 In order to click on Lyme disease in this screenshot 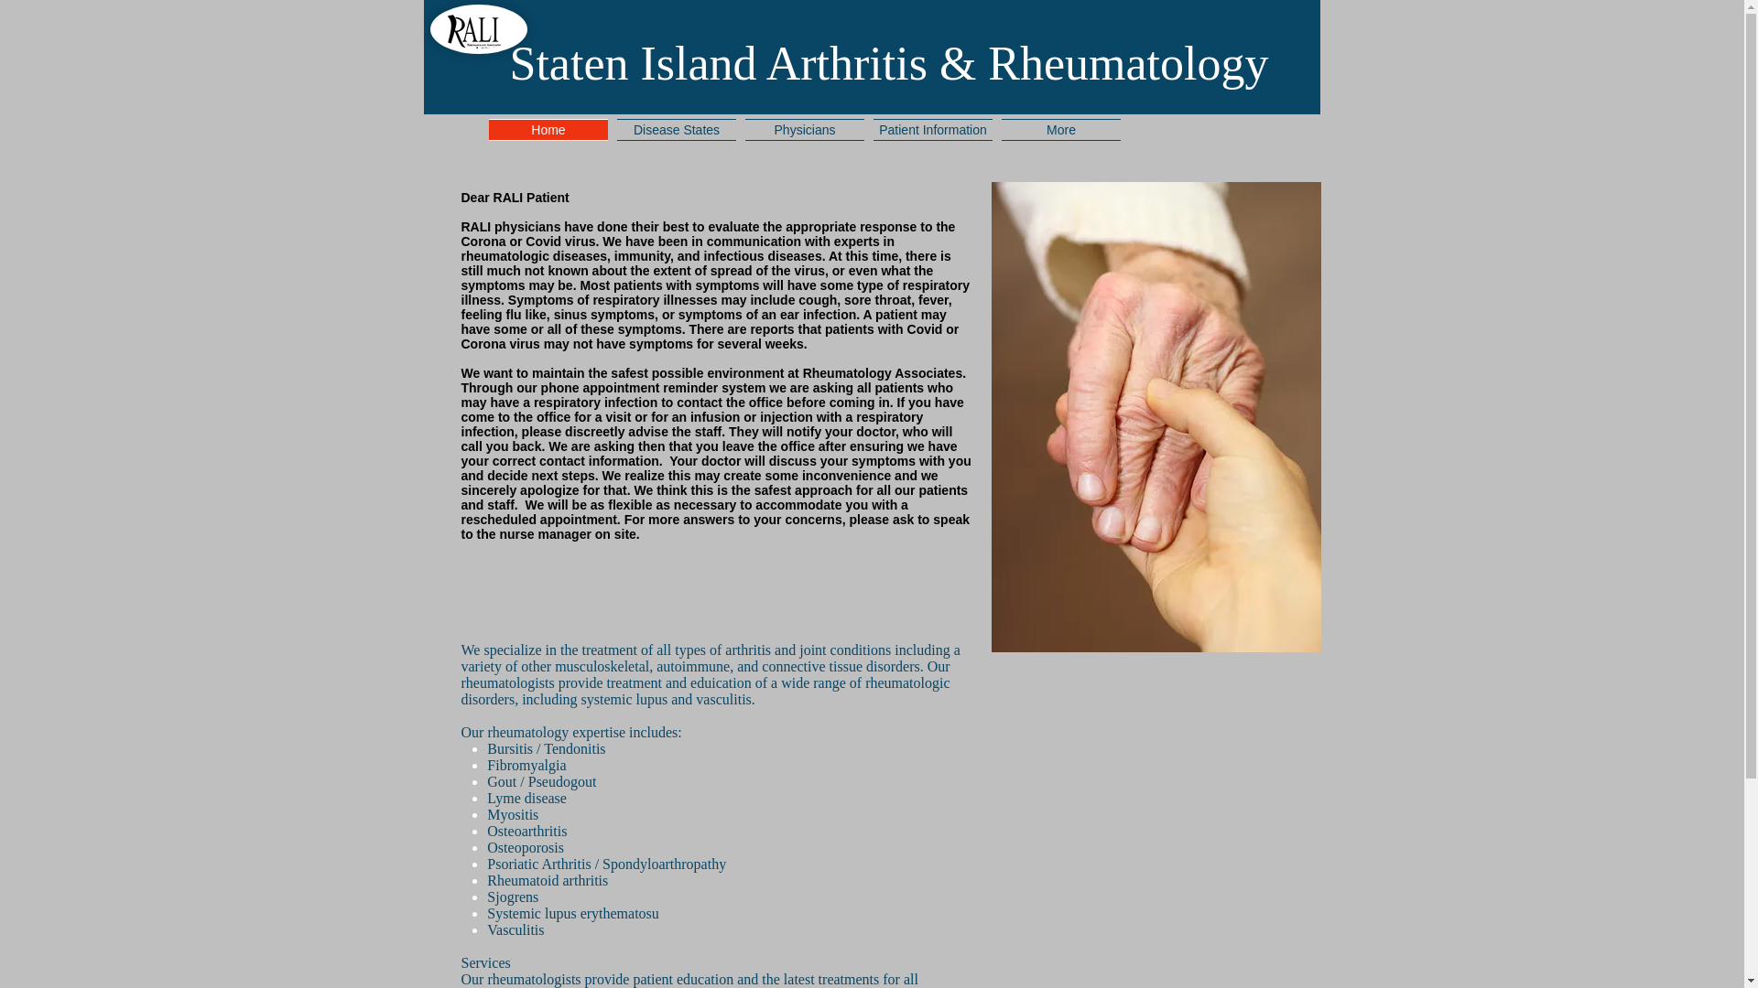, I will do `click(526, 798)`.